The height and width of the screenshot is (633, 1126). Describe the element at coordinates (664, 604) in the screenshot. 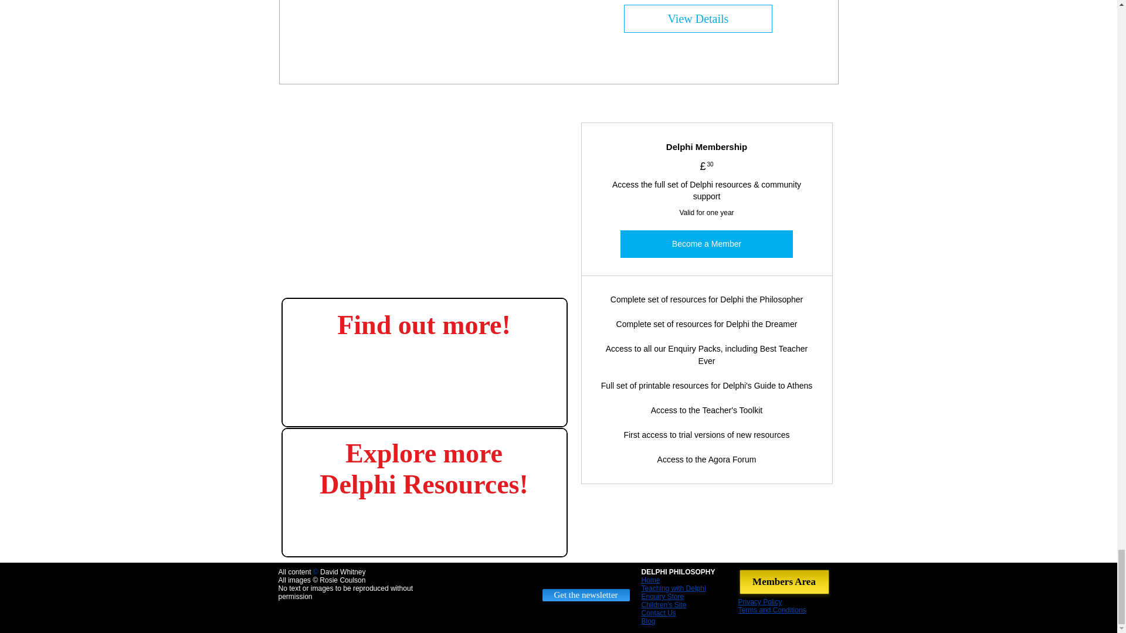

I see `Children's Site` at that location.